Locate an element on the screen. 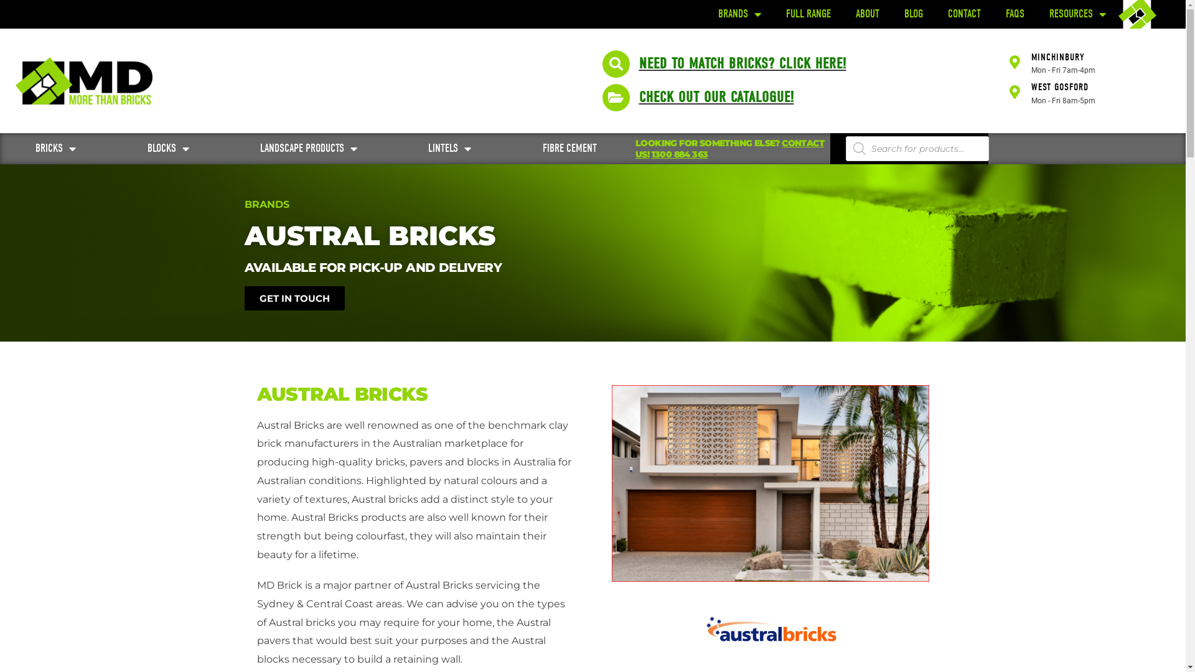 The height and width of the screenshot is (672, 1195). BLOG is located at coordinates (914, 14).